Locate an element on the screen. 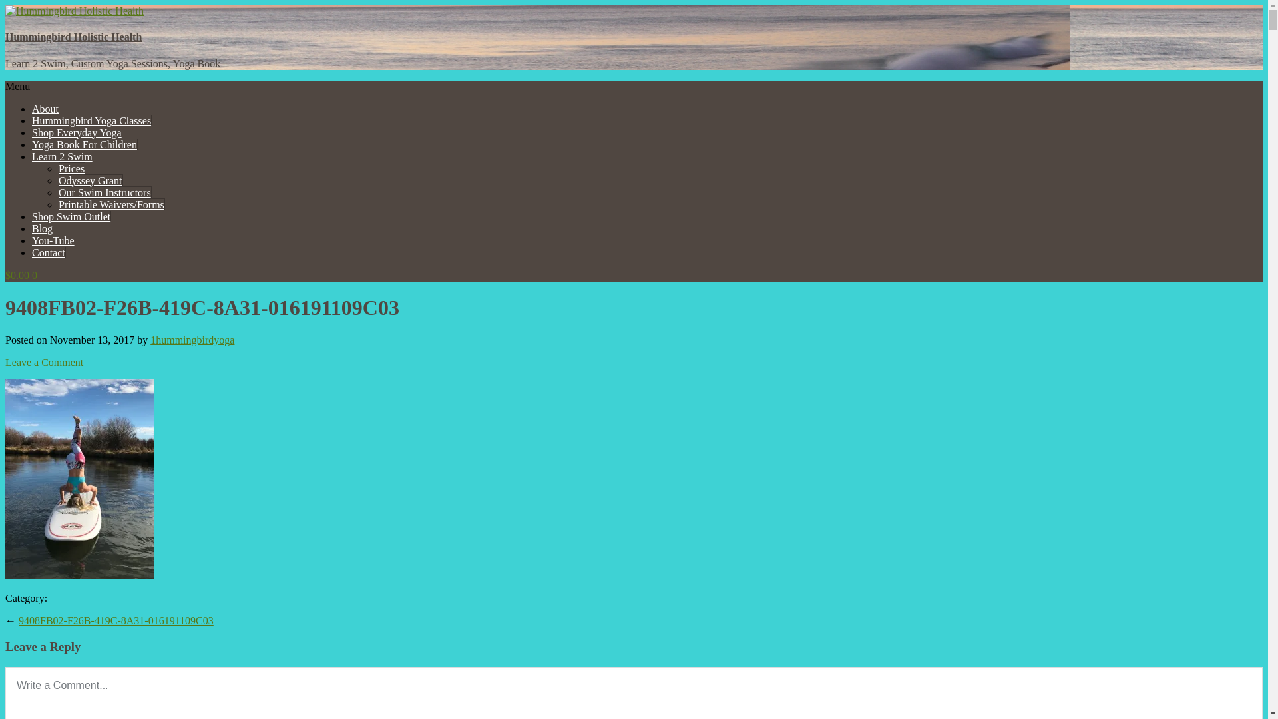  Leave a Comment is located at coordinates (44, 362).